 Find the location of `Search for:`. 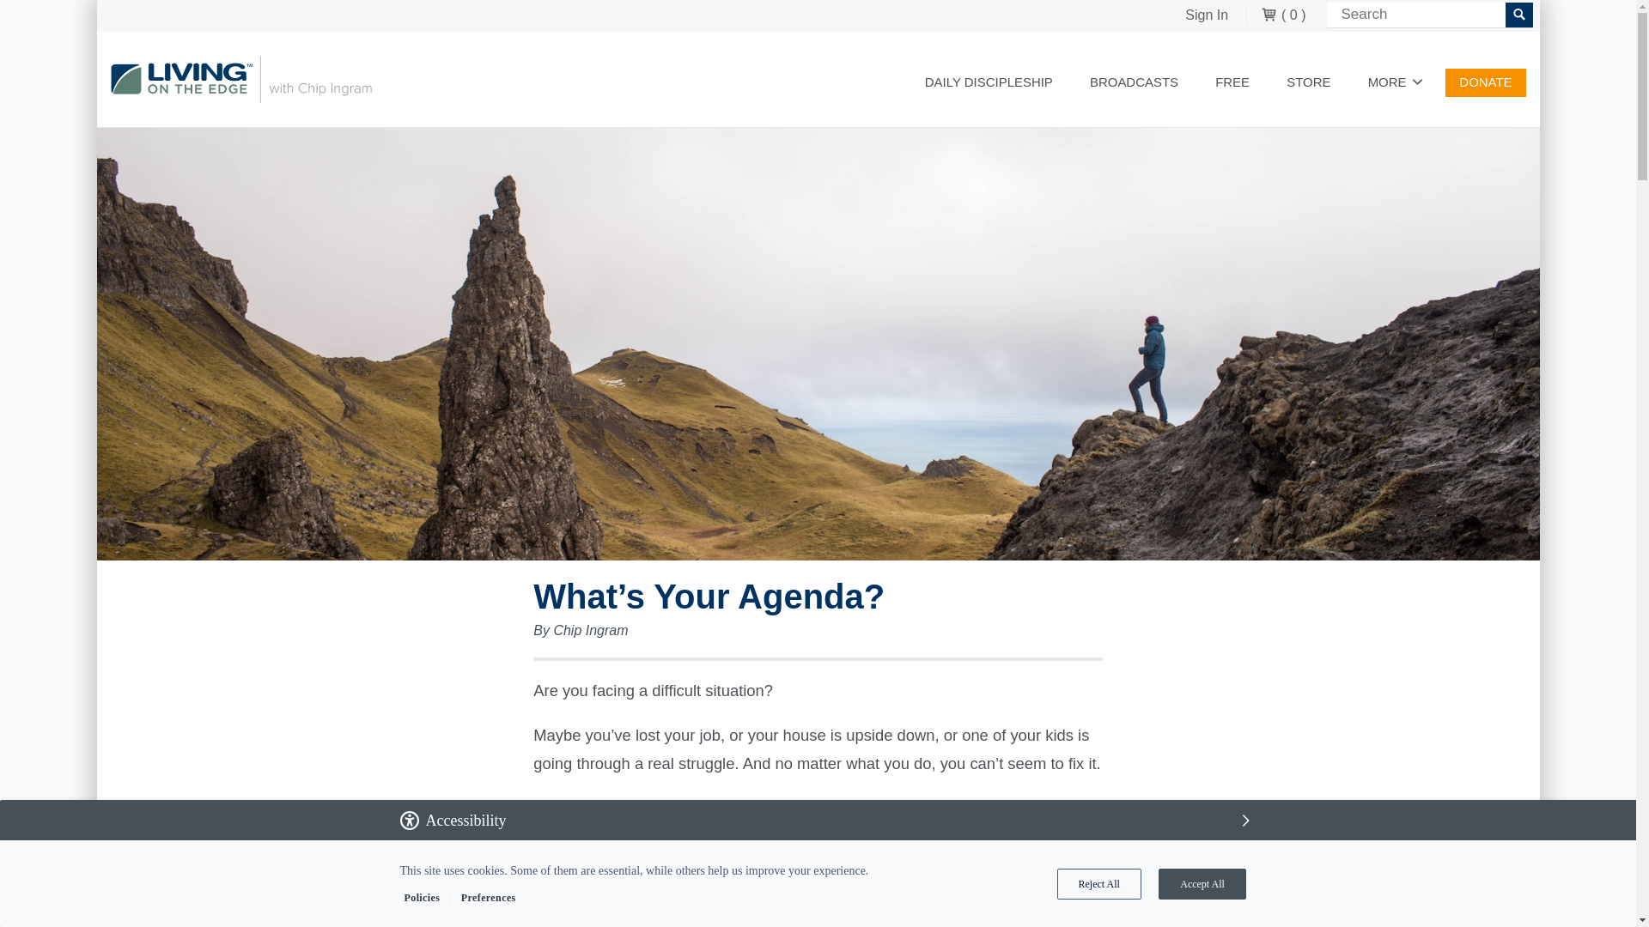

Search for: is located at coordinates (1428, 15).